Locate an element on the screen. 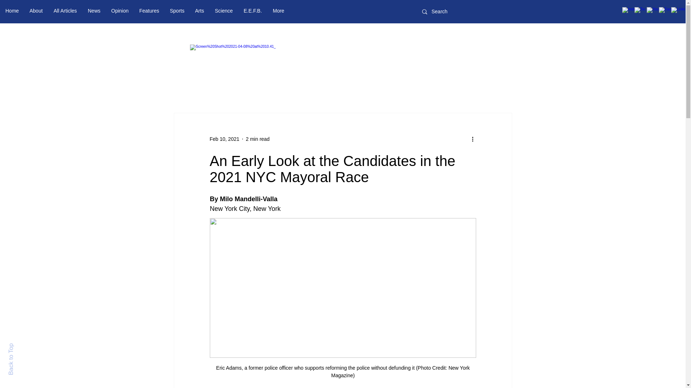 The height and width of the screenshot is (388, 691). More is located at coordinates (279, 11).